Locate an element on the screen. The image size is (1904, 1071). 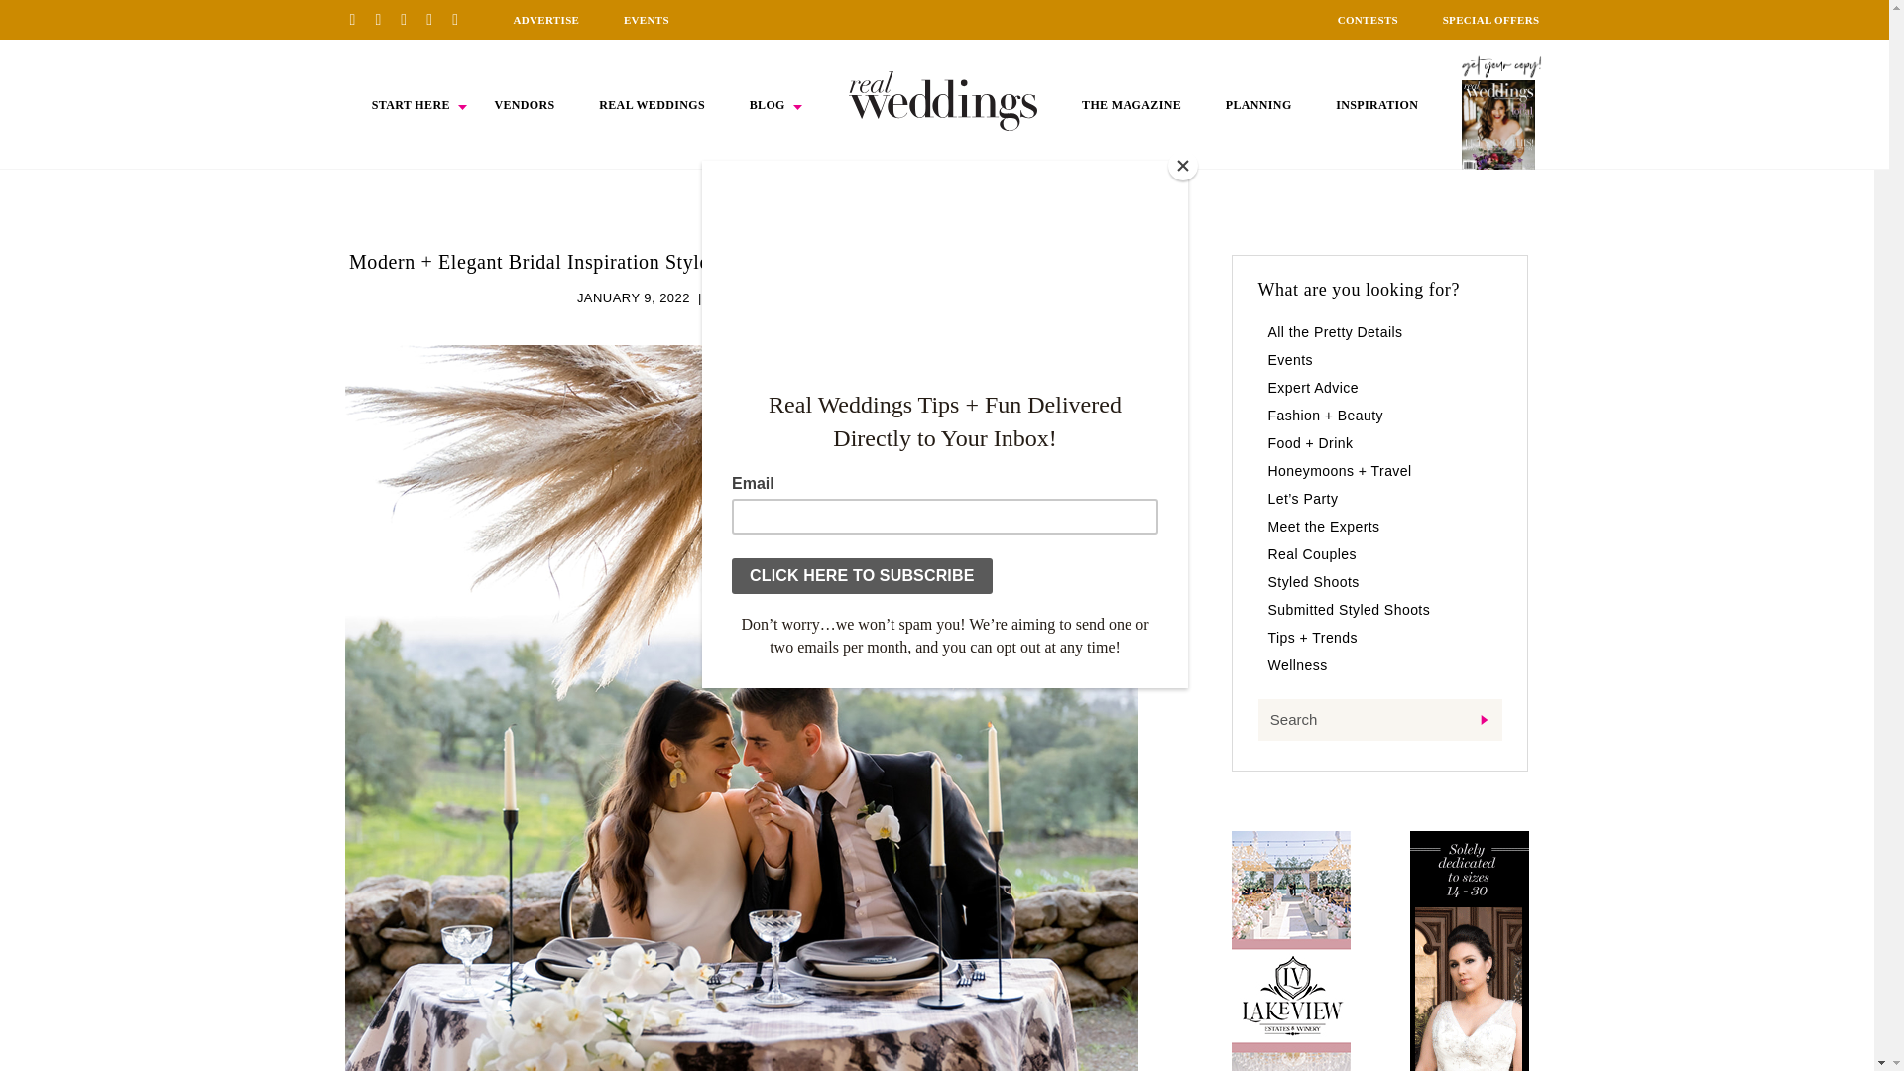
YouTube is located at coordinates (462, 19).